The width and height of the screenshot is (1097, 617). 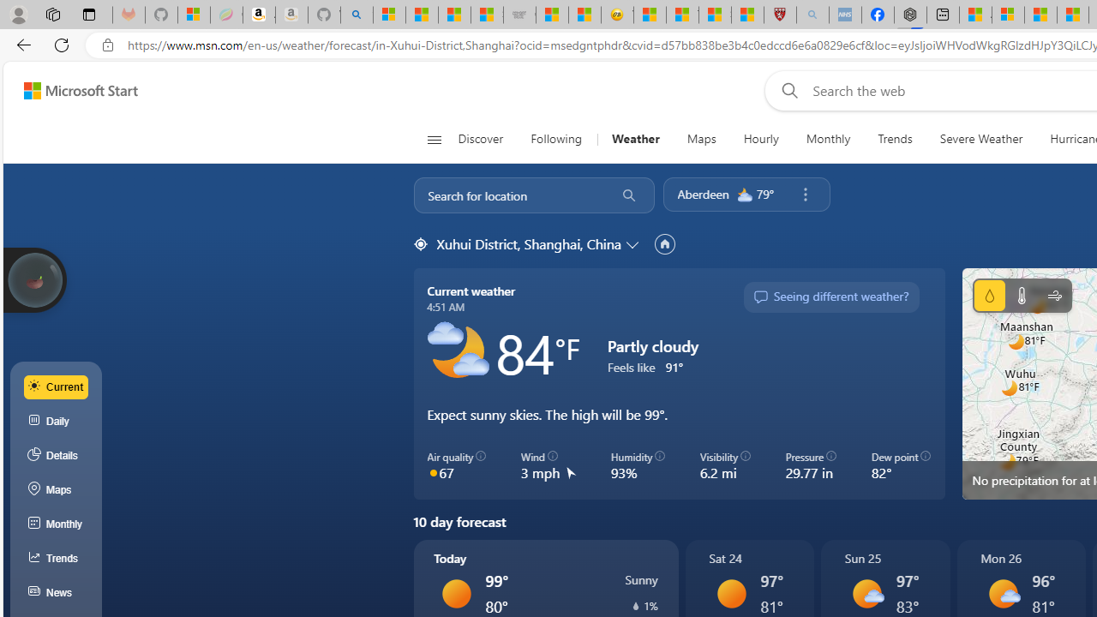 What do you see at coordinates (811, 466) in the screenshot?
I see `Pressure 29.77 in` at bounding box center [811, 466].